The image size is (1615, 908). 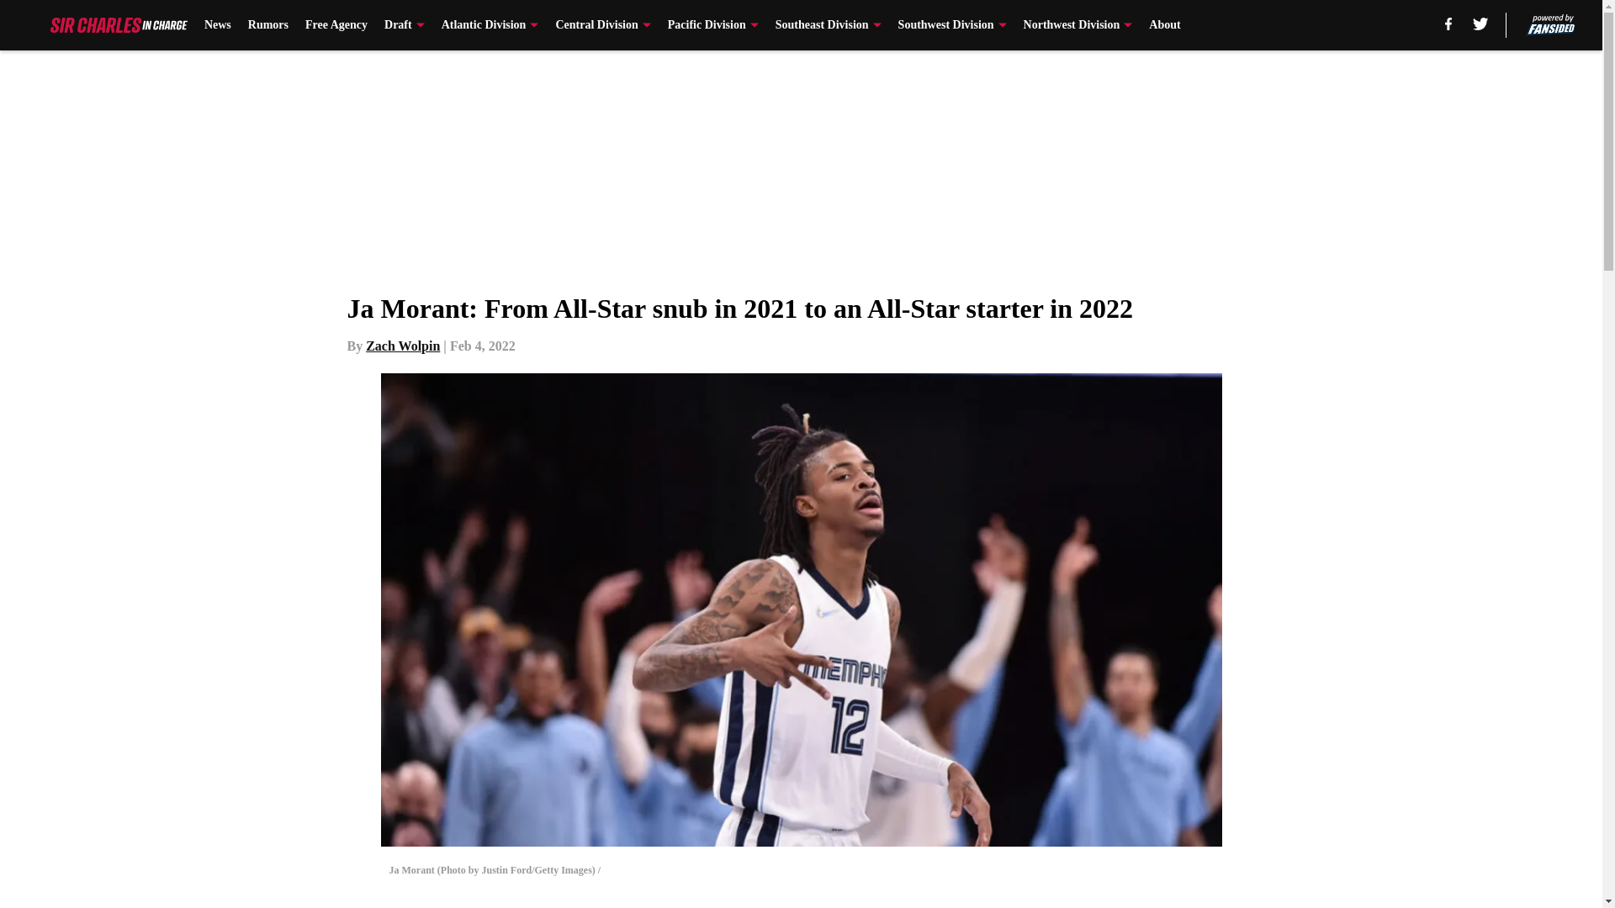 I want to click on Pacific Division, so click(x=713, y=25).